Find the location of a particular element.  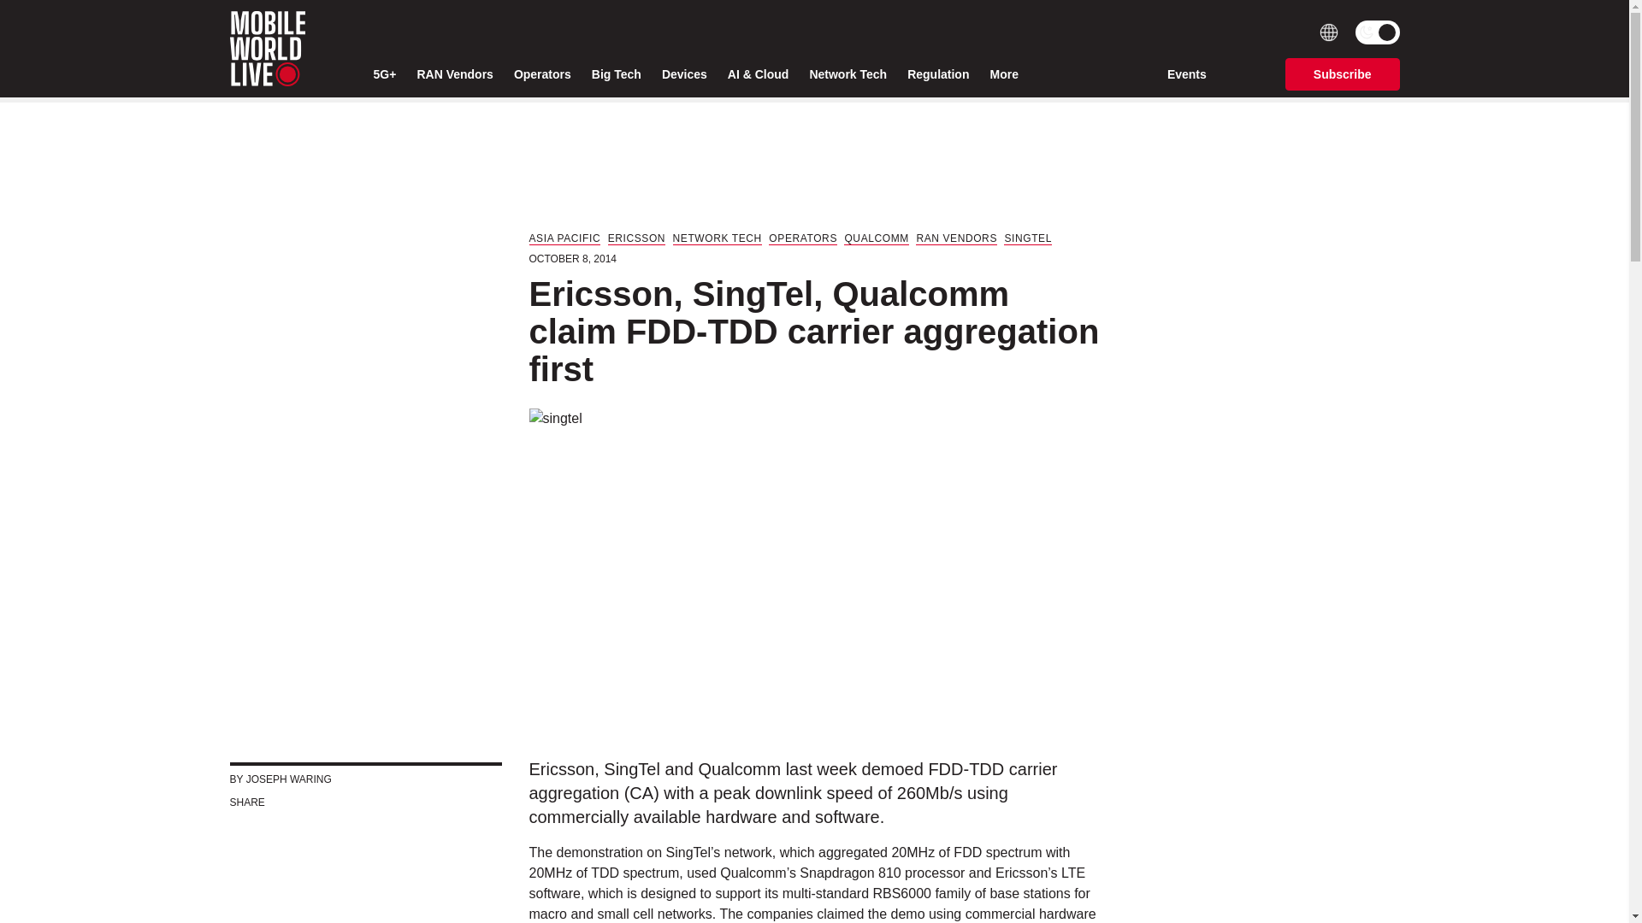

Network Tech is located at coordinates (848, 74).